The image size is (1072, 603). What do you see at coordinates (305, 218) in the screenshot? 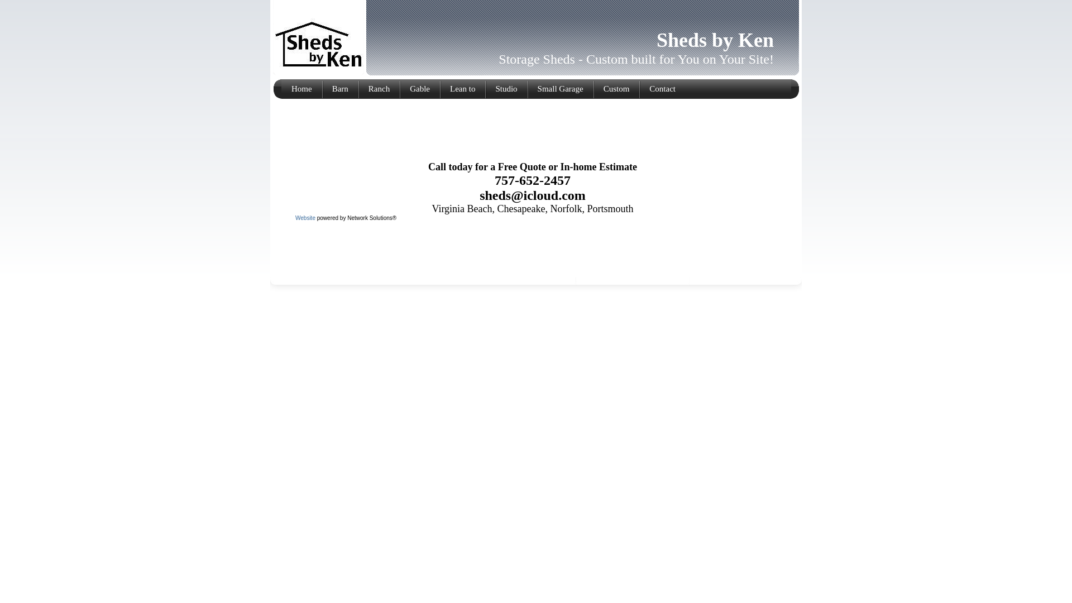
I see `Website` at bounding box center [305, 218].